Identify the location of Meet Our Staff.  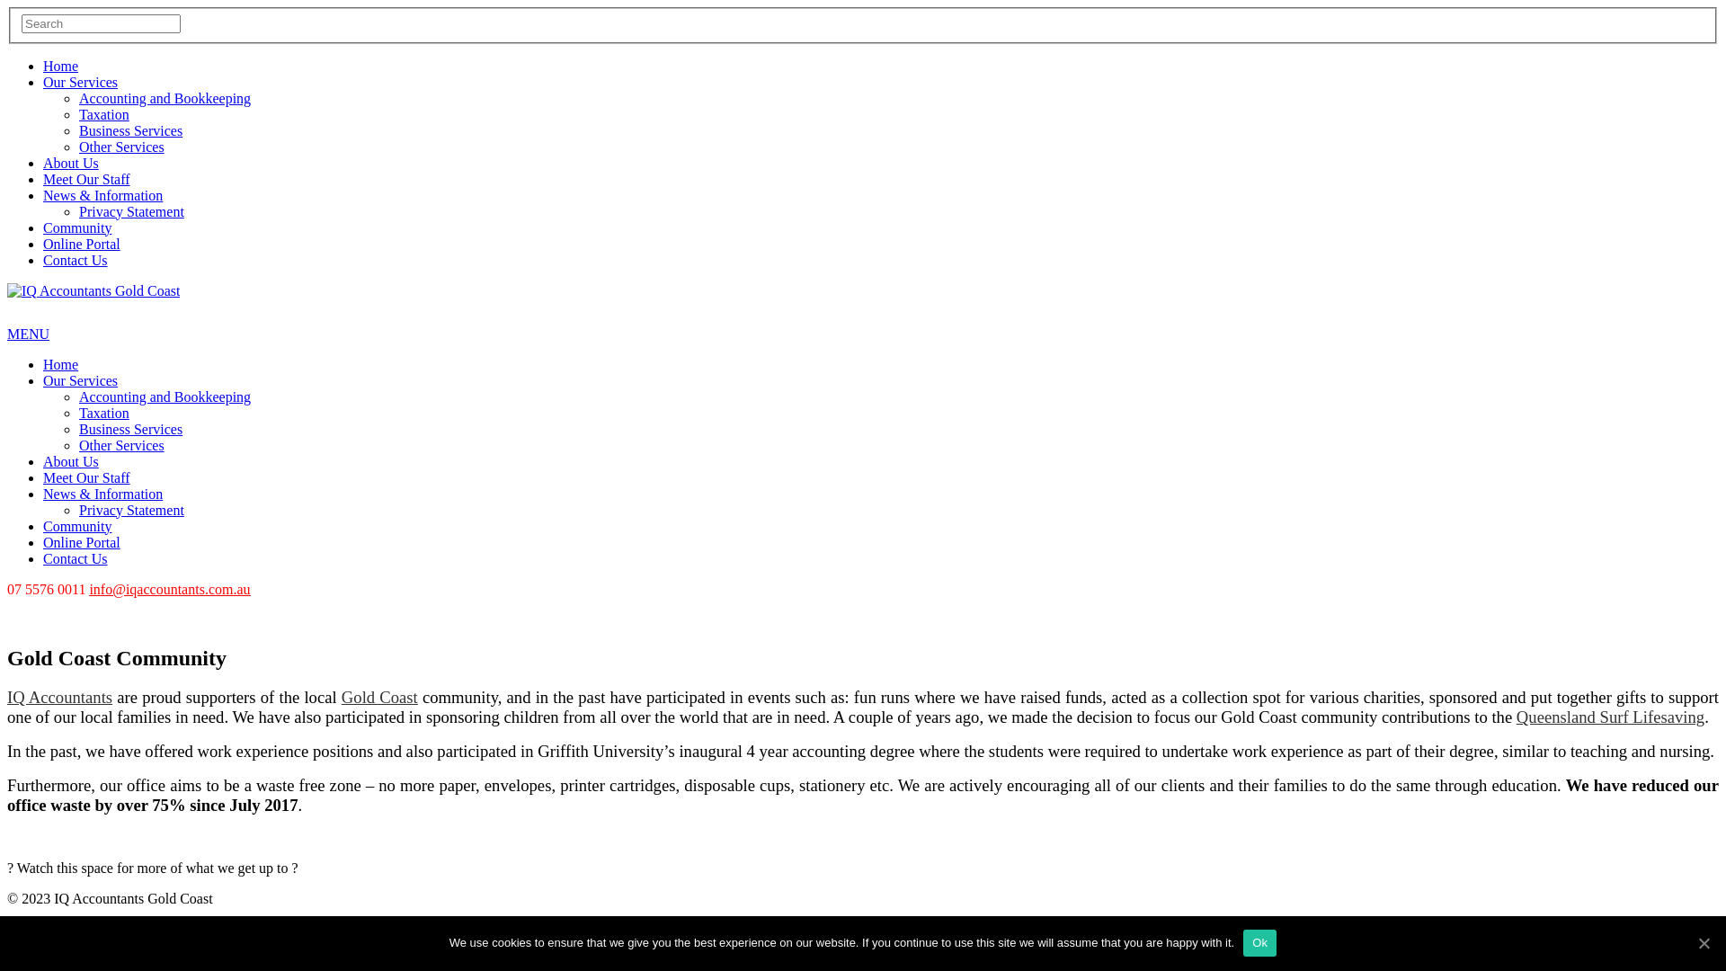
(86, 478).